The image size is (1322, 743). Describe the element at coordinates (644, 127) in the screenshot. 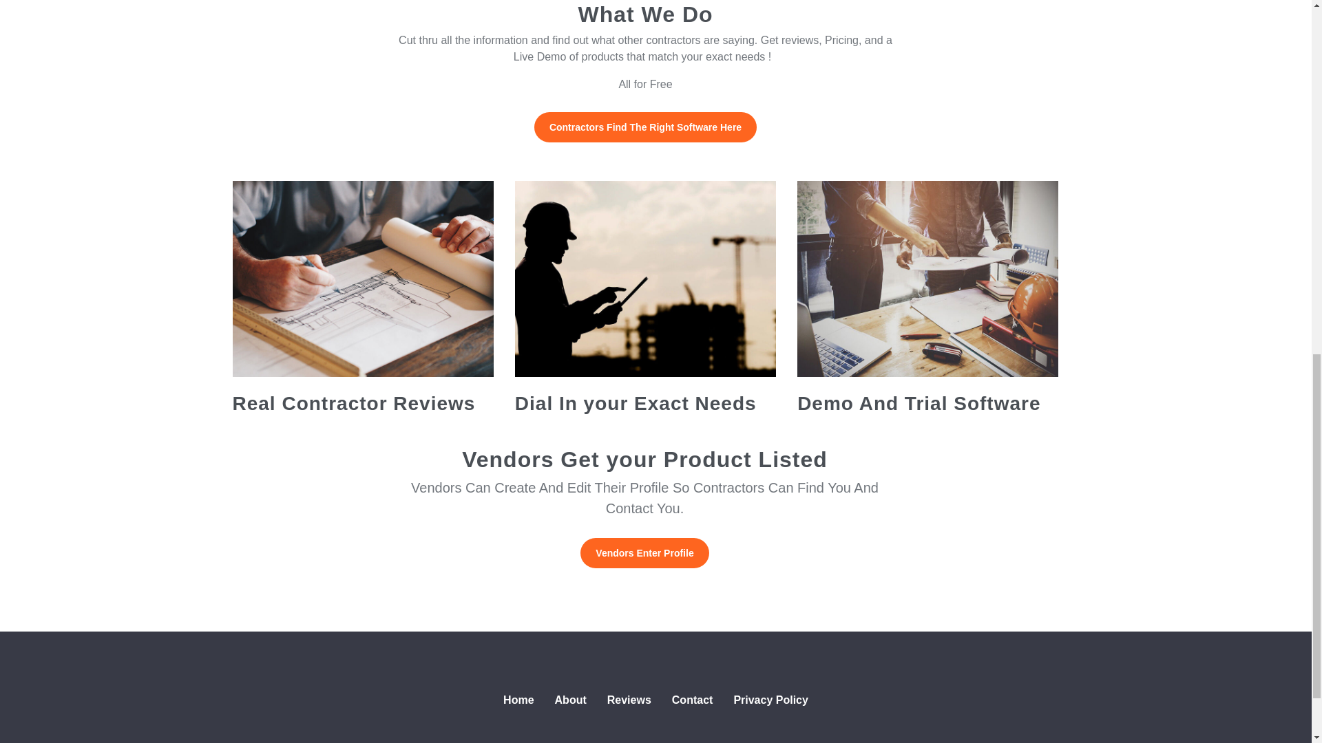

I see `Contractors Find The Right Software Here` at that location.